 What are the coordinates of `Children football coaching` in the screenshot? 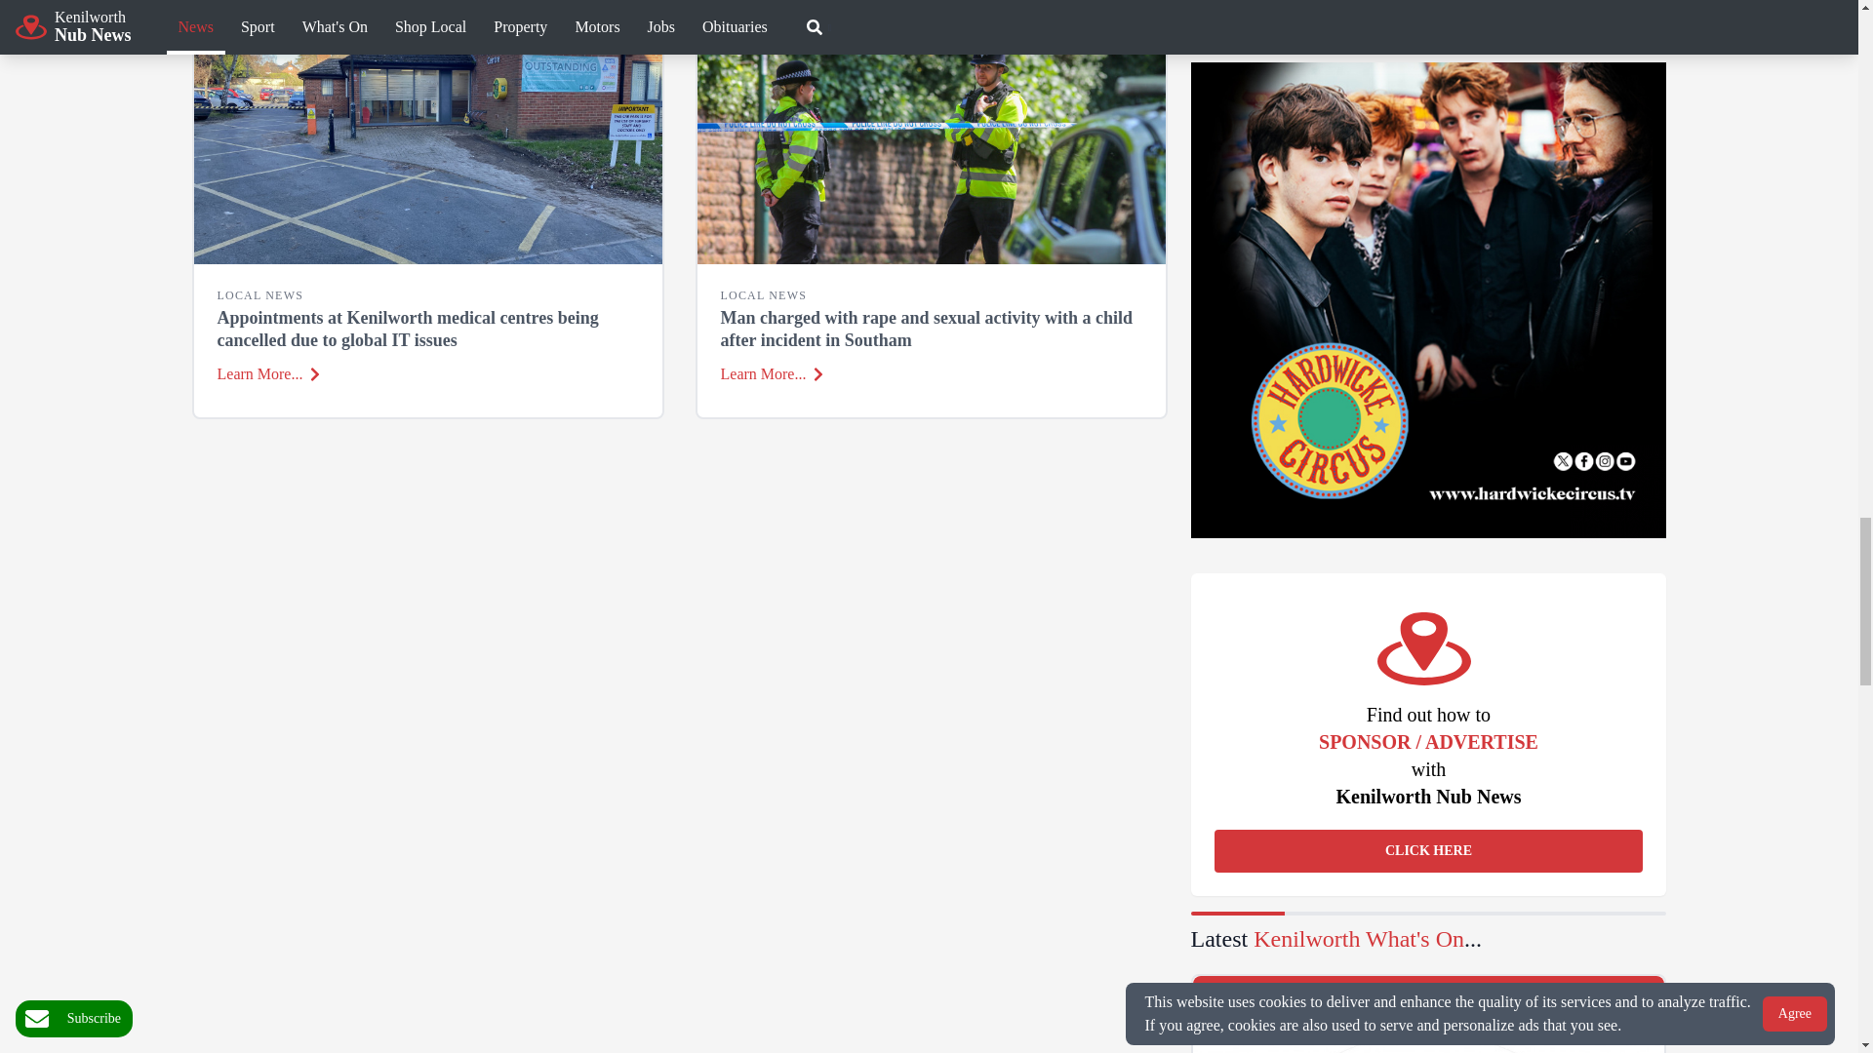 It's located at (1428, 1032).